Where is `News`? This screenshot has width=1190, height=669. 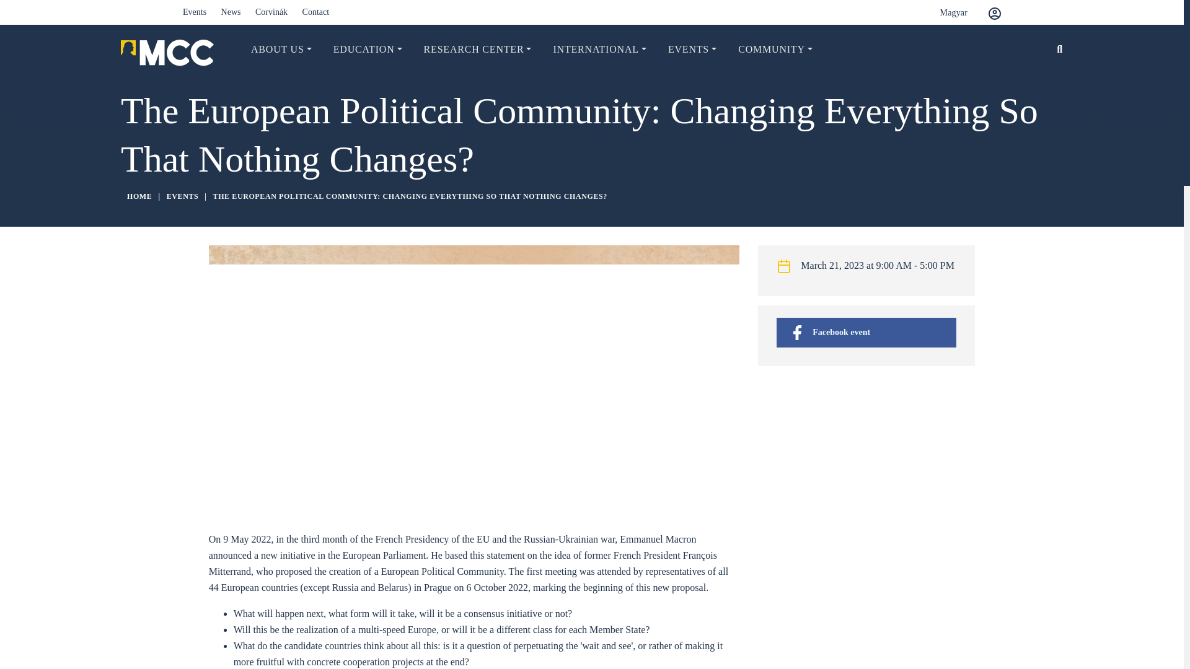
News is located at coordinates (231, 12).